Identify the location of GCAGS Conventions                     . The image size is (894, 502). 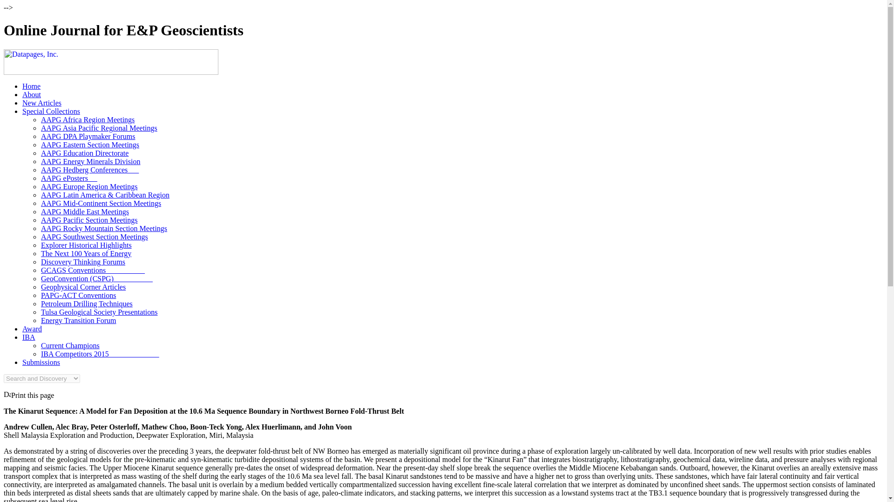
(93, 270).